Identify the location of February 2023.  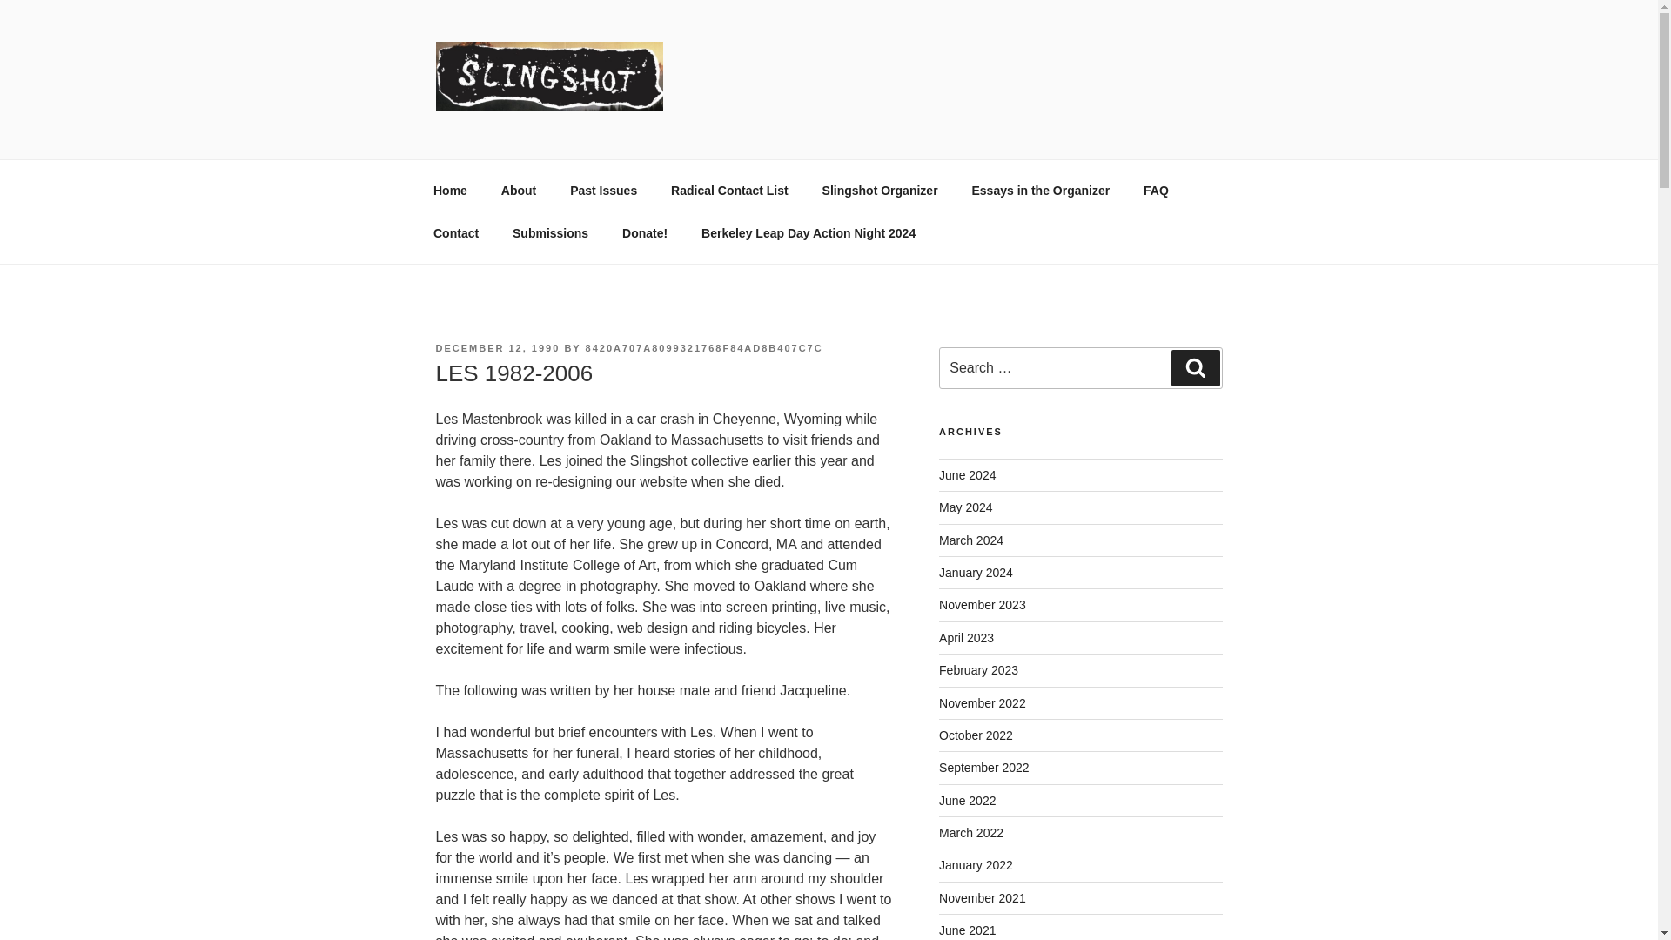
(978, 670).